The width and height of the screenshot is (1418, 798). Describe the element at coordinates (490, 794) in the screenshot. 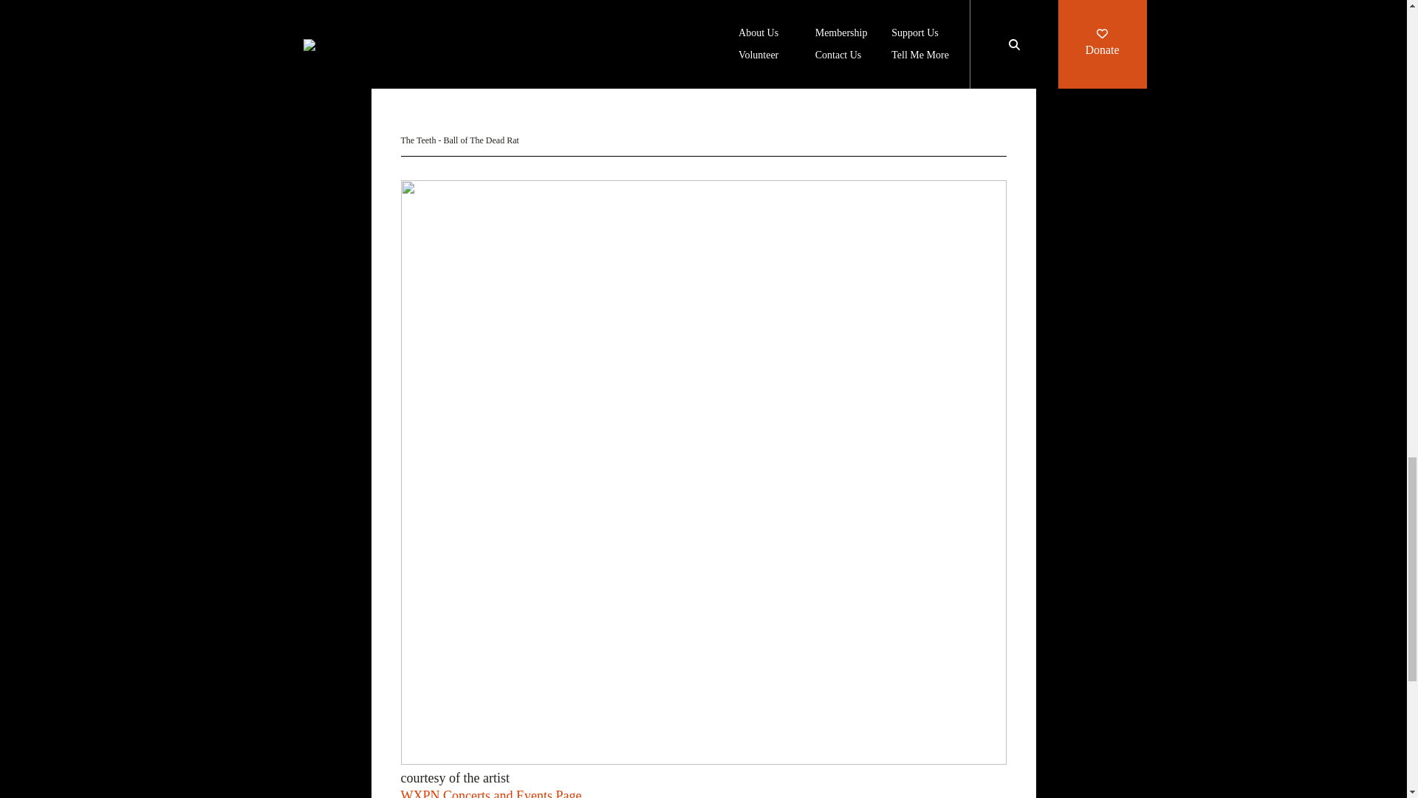

I see `WXPN Concerts and Events Page` at that location.